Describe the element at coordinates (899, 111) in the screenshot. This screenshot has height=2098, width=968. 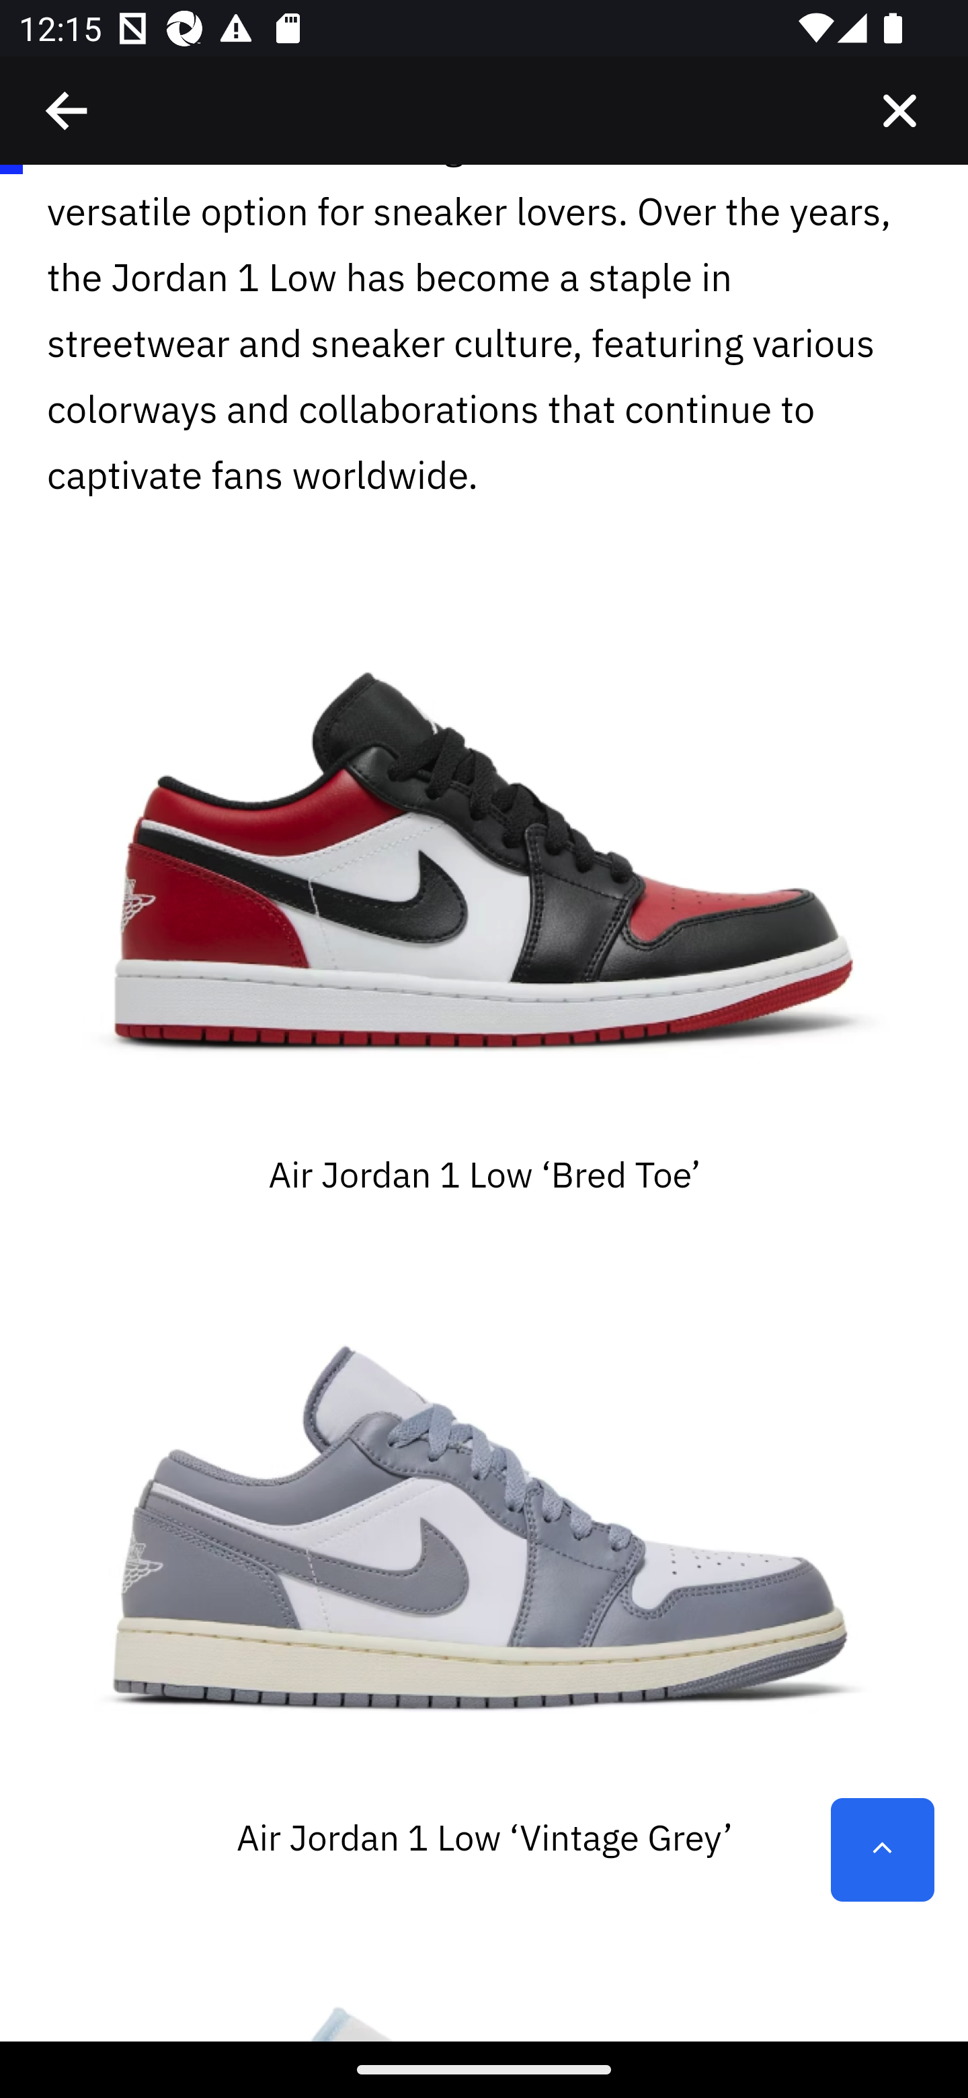
I see `` at that location.